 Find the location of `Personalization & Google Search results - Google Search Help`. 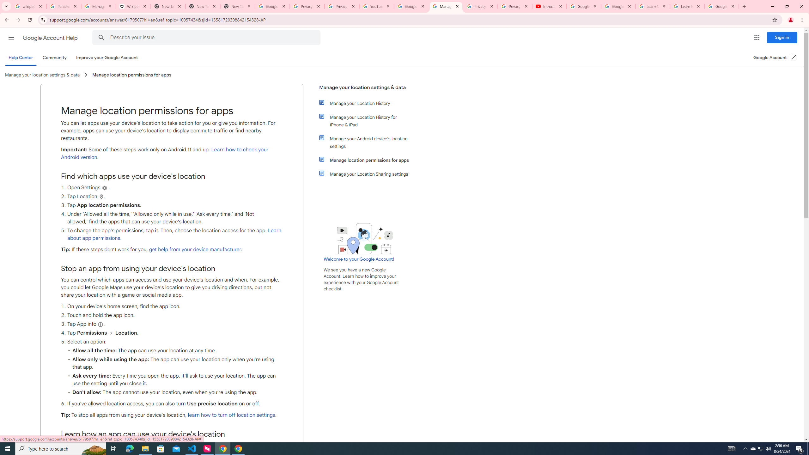

Personalization & Google Search results - Google Search Help is located at coordinates (64, 6).